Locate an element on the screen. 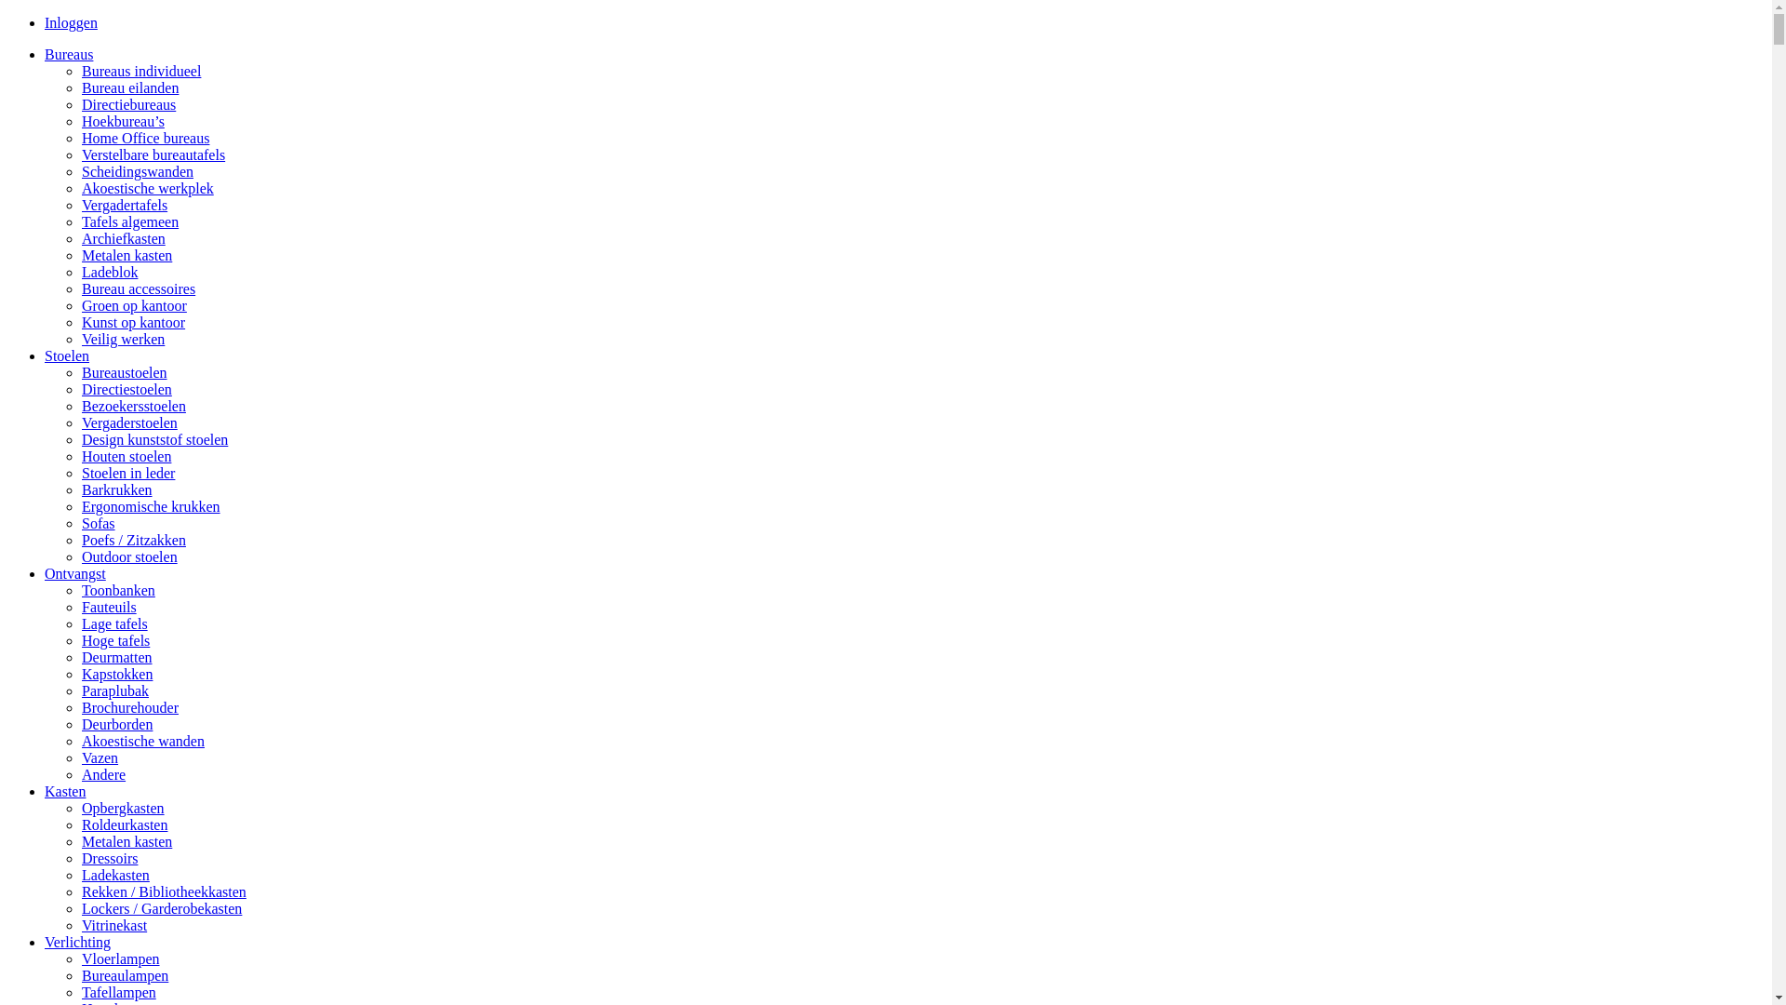  Akoestische werkplek is located at coordinates (148, 188).